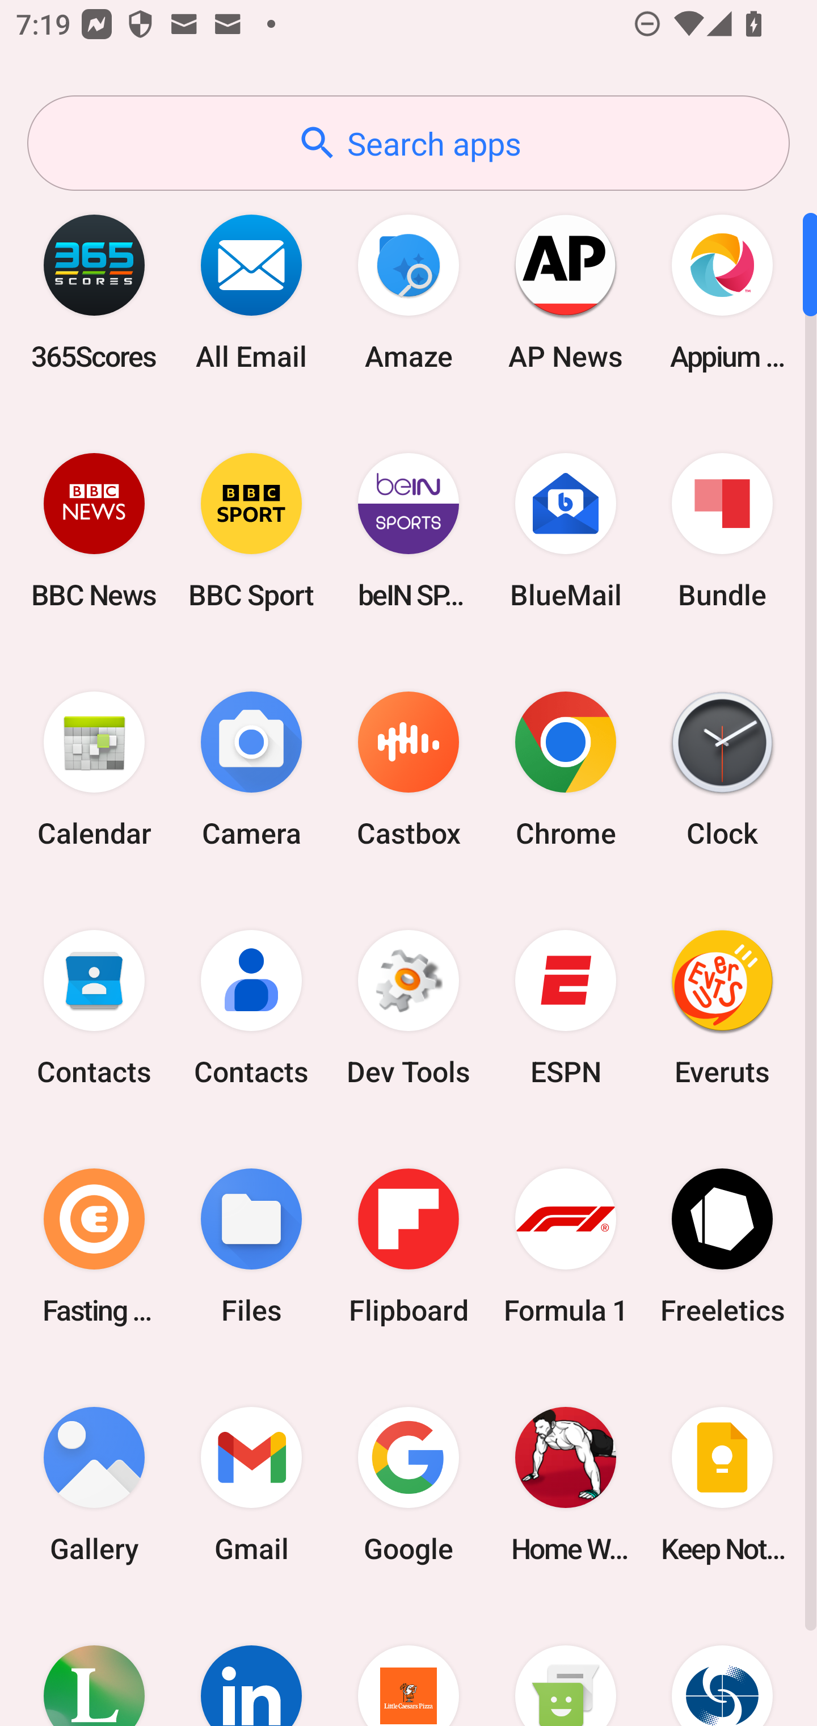 The image size is (817, 1726). What do you see at coordinates (408, 1008) in the screenshot?
I see `Dev Tools` at bounding box center [408, 1008].